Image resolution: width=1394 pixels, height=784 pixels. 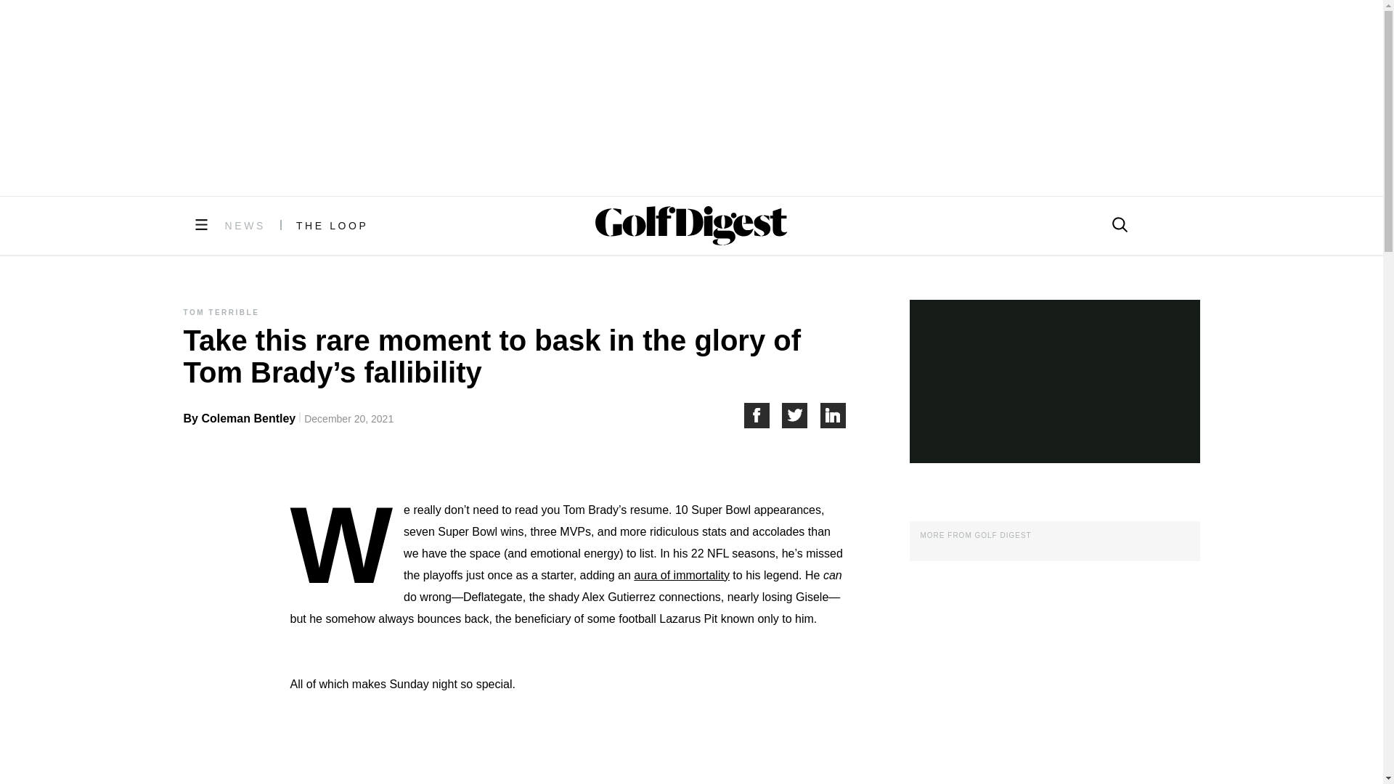 What do you see at coordinates (802, 415) in the screenshot?
I see `Share on Twitter` at bounding box center [802, 415].